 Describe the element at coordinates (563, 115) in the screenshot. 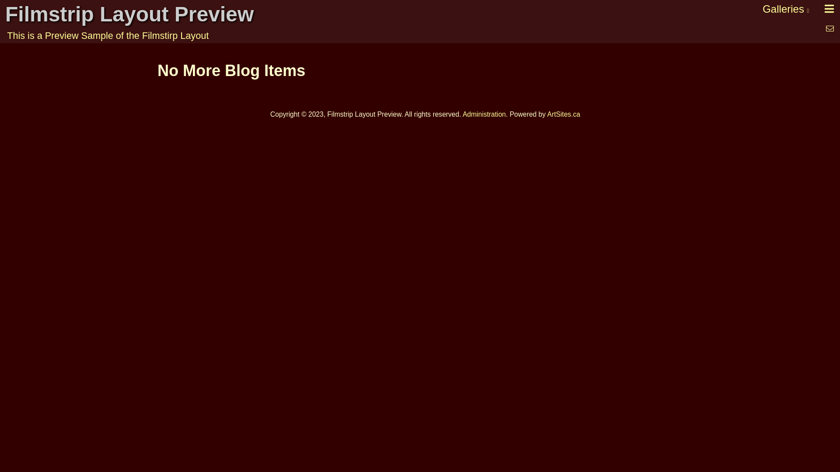

I see `ArtSites.ca` at that location.